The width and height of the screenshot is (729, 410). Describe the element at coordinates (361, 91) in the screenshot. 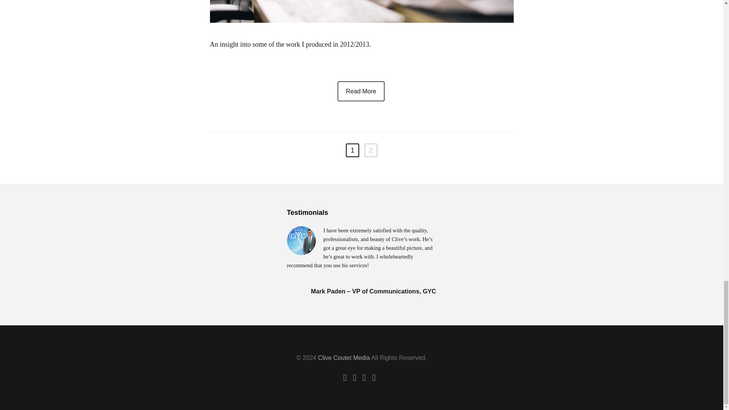

I see `Read More` at that location.